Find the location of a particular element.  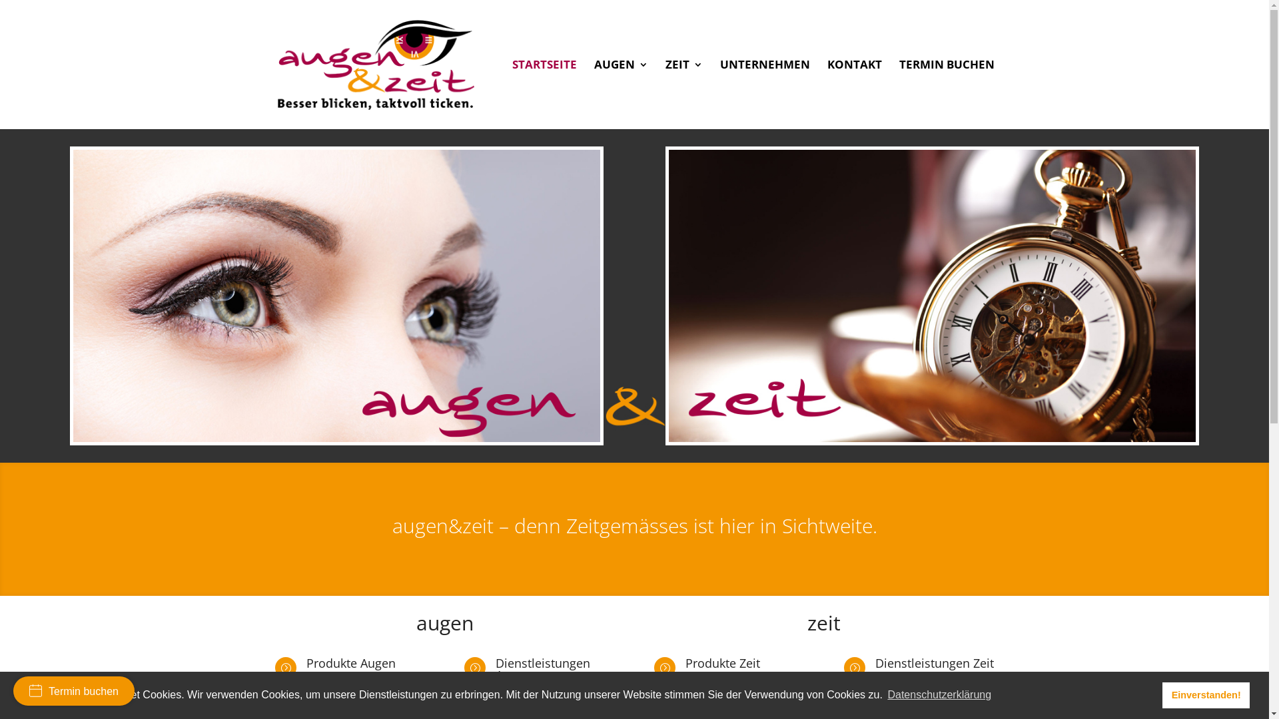

= is located at coordinates (855, 668).